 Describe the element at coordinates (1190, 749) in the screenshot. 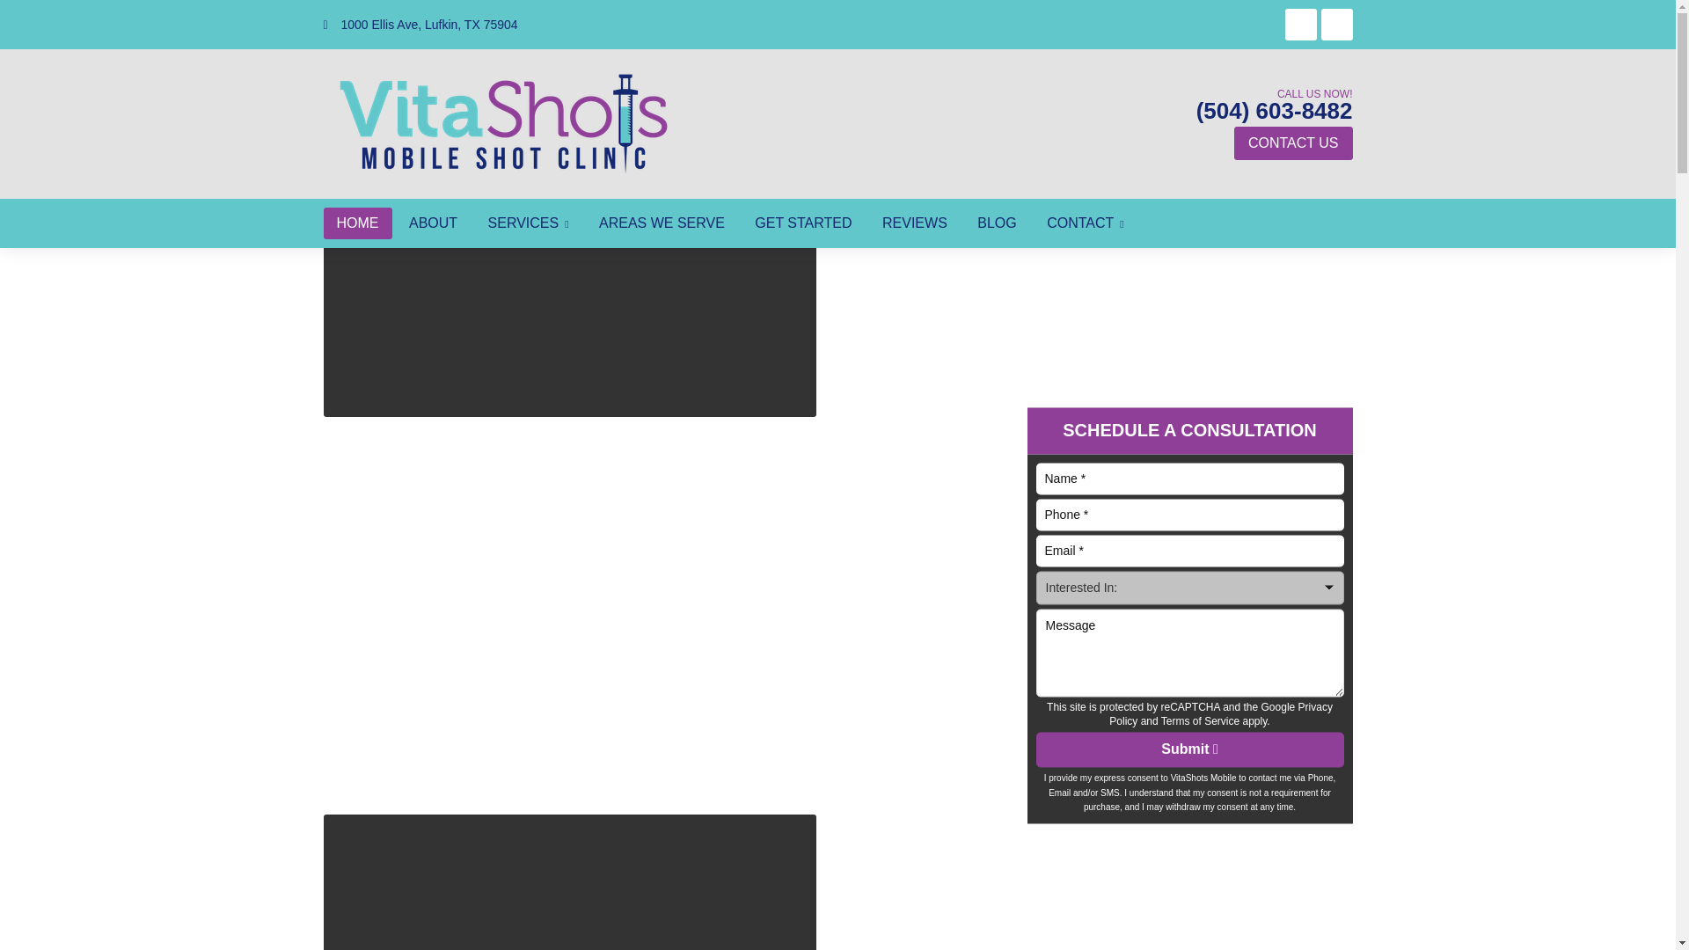

I see `Submit` at that location.